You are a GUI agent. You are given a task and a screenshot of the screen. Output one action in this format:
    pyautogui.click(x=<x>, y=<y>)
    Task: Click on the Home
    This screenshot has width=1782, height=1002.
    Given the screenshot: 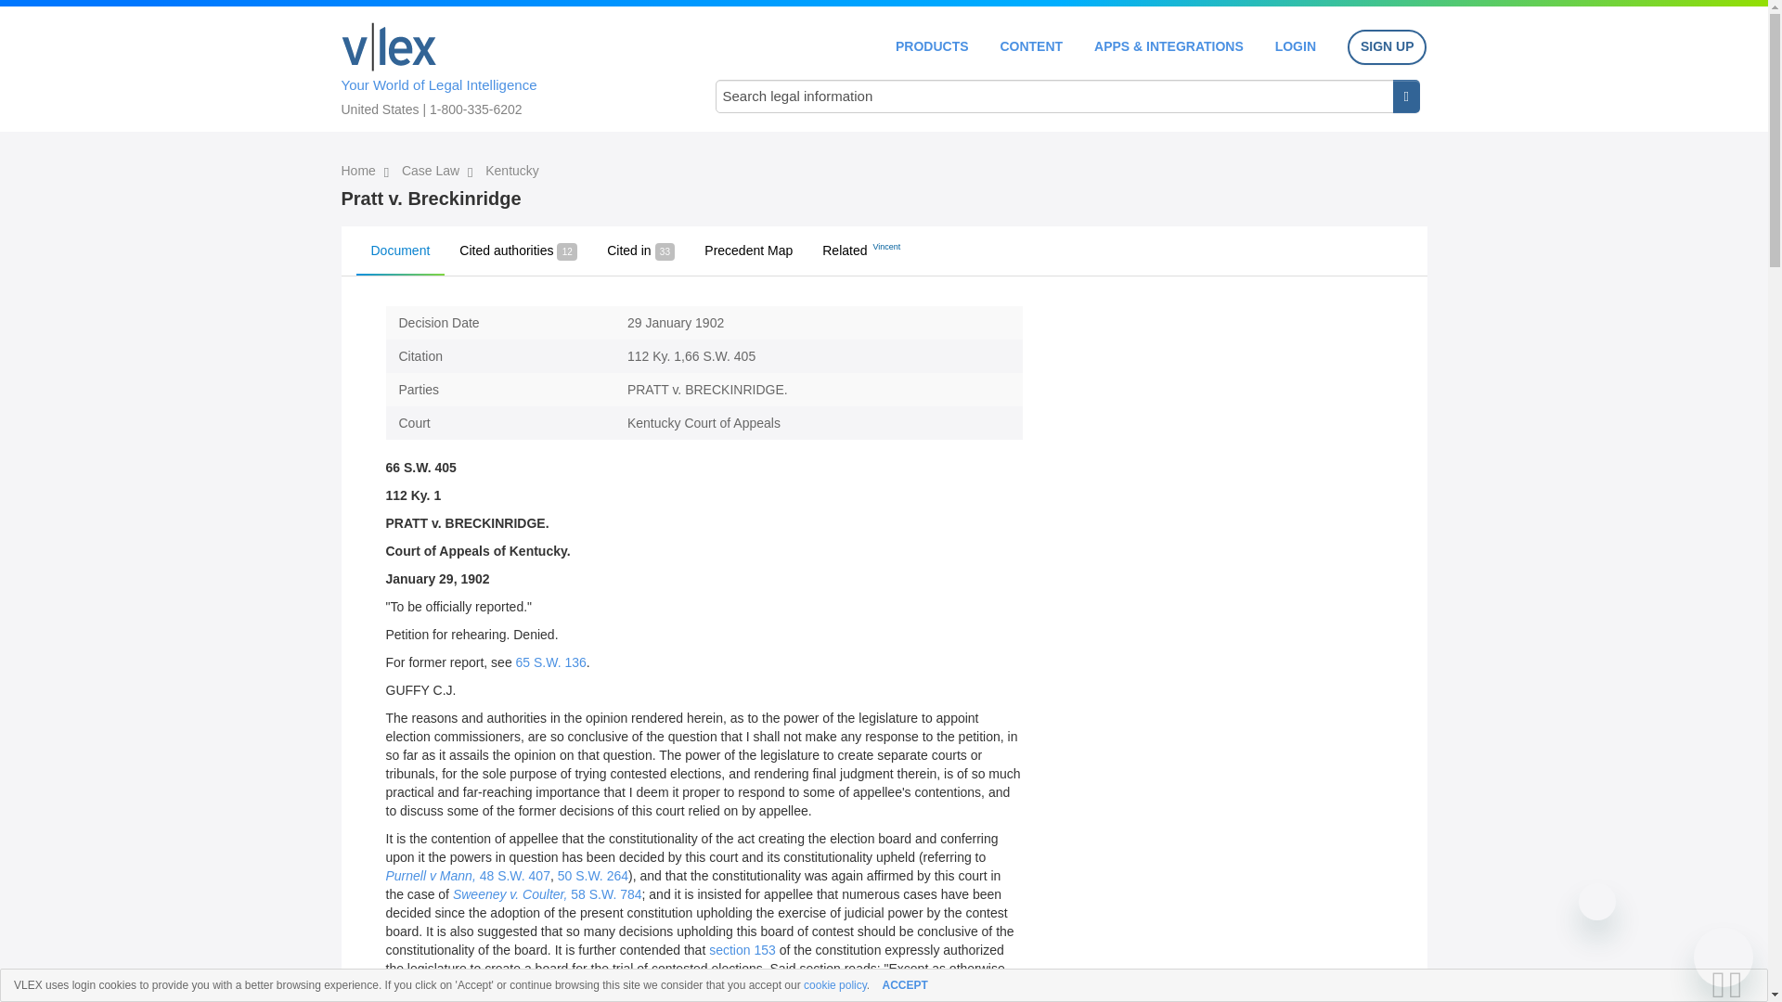 What is the action you would take?
    pyautogui.click(x=389, y=46)
    